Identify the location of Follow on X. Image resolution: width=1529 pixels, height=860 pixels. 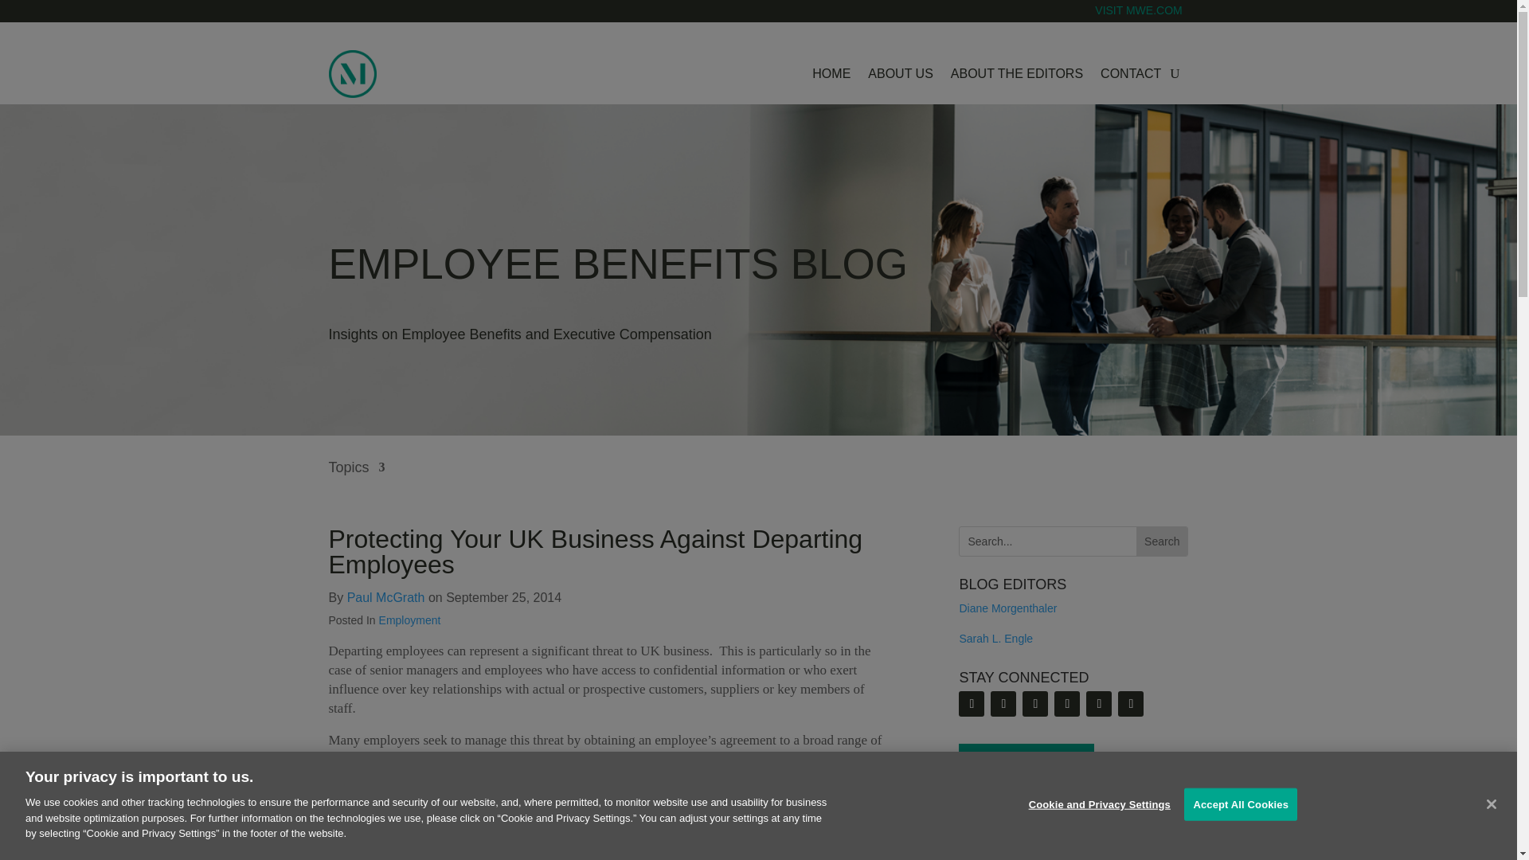
(1035, 704).